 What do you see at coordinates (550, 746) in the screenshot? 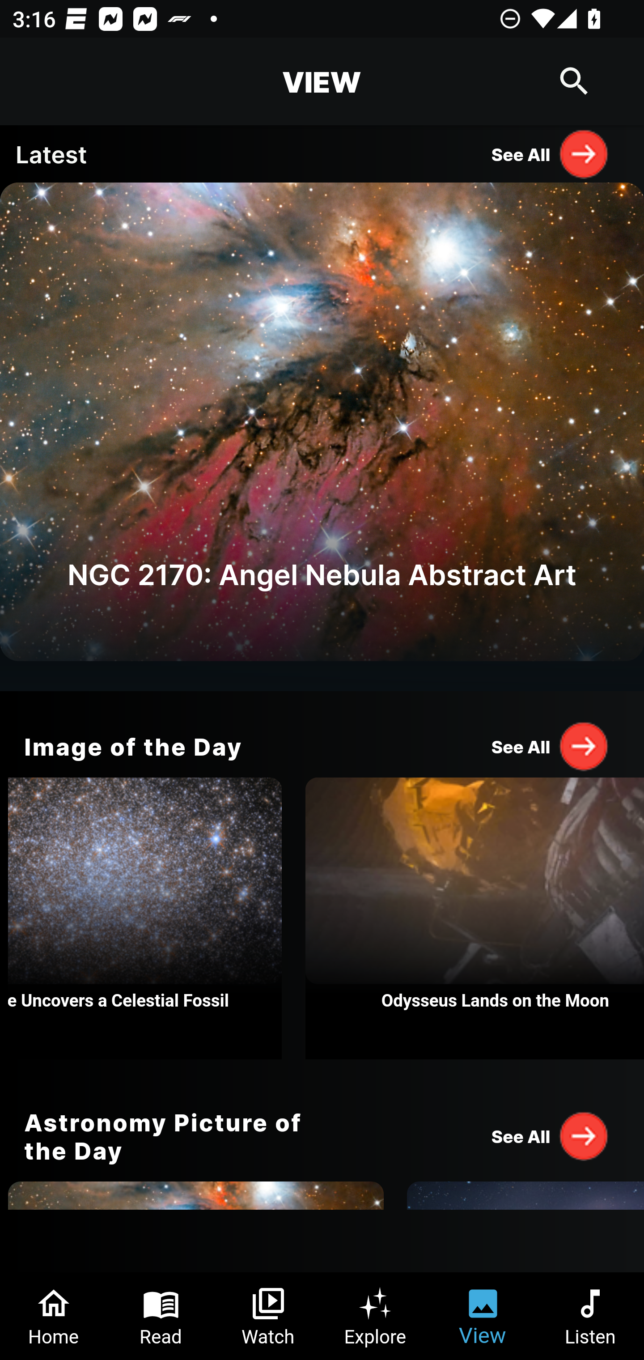
I see `See All` at bounding box center [550, 746].